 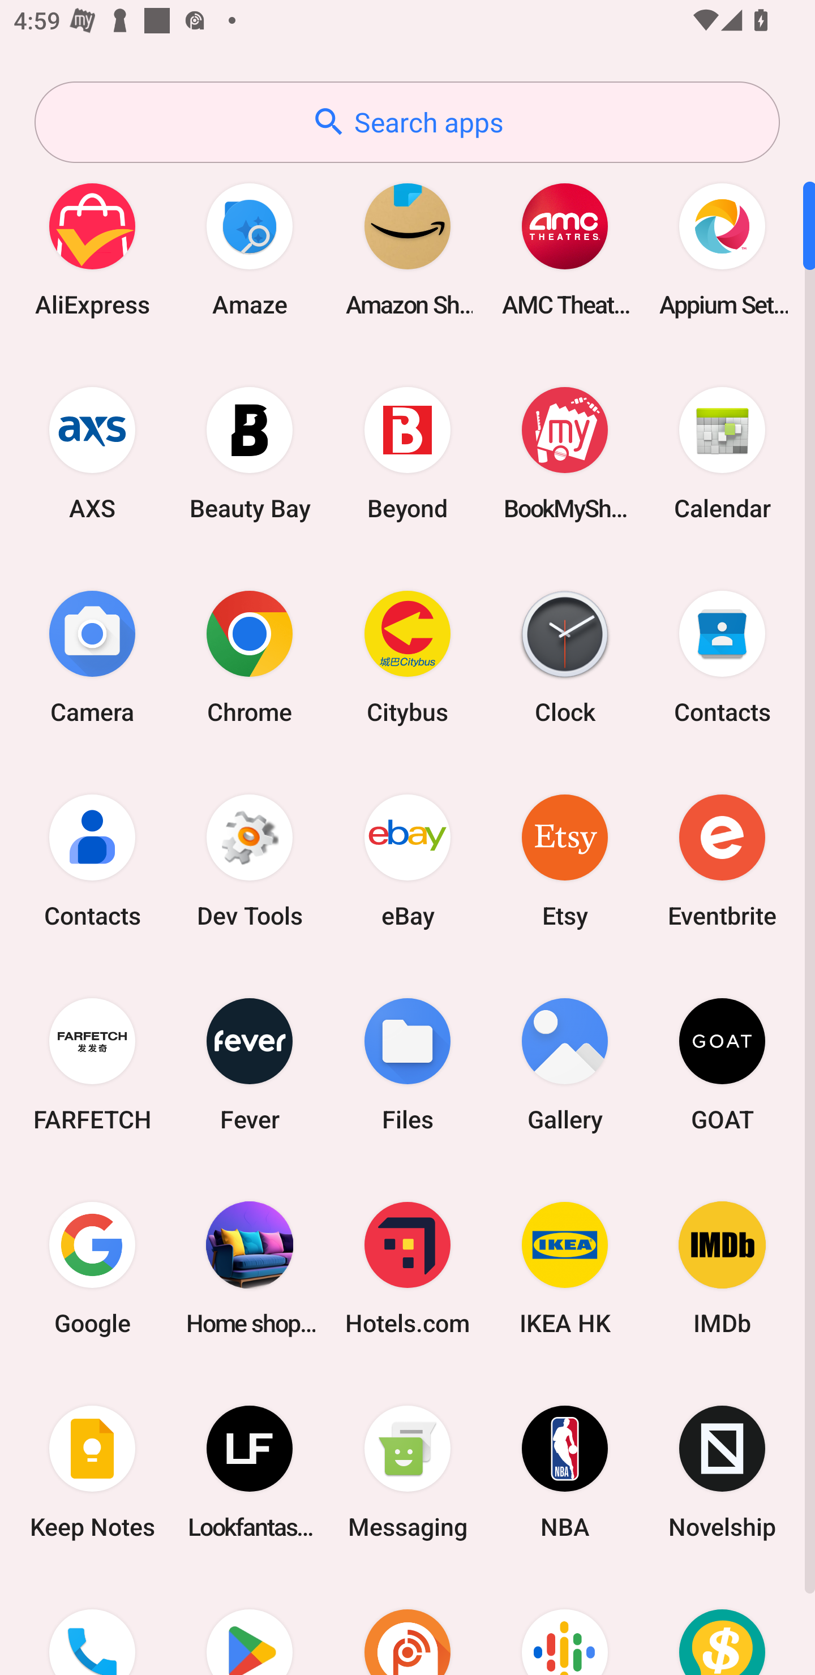 What do you see at coordinates (722, 1472) in the screenshot?
I see `Novelship` at bounding box center [722, 1472].